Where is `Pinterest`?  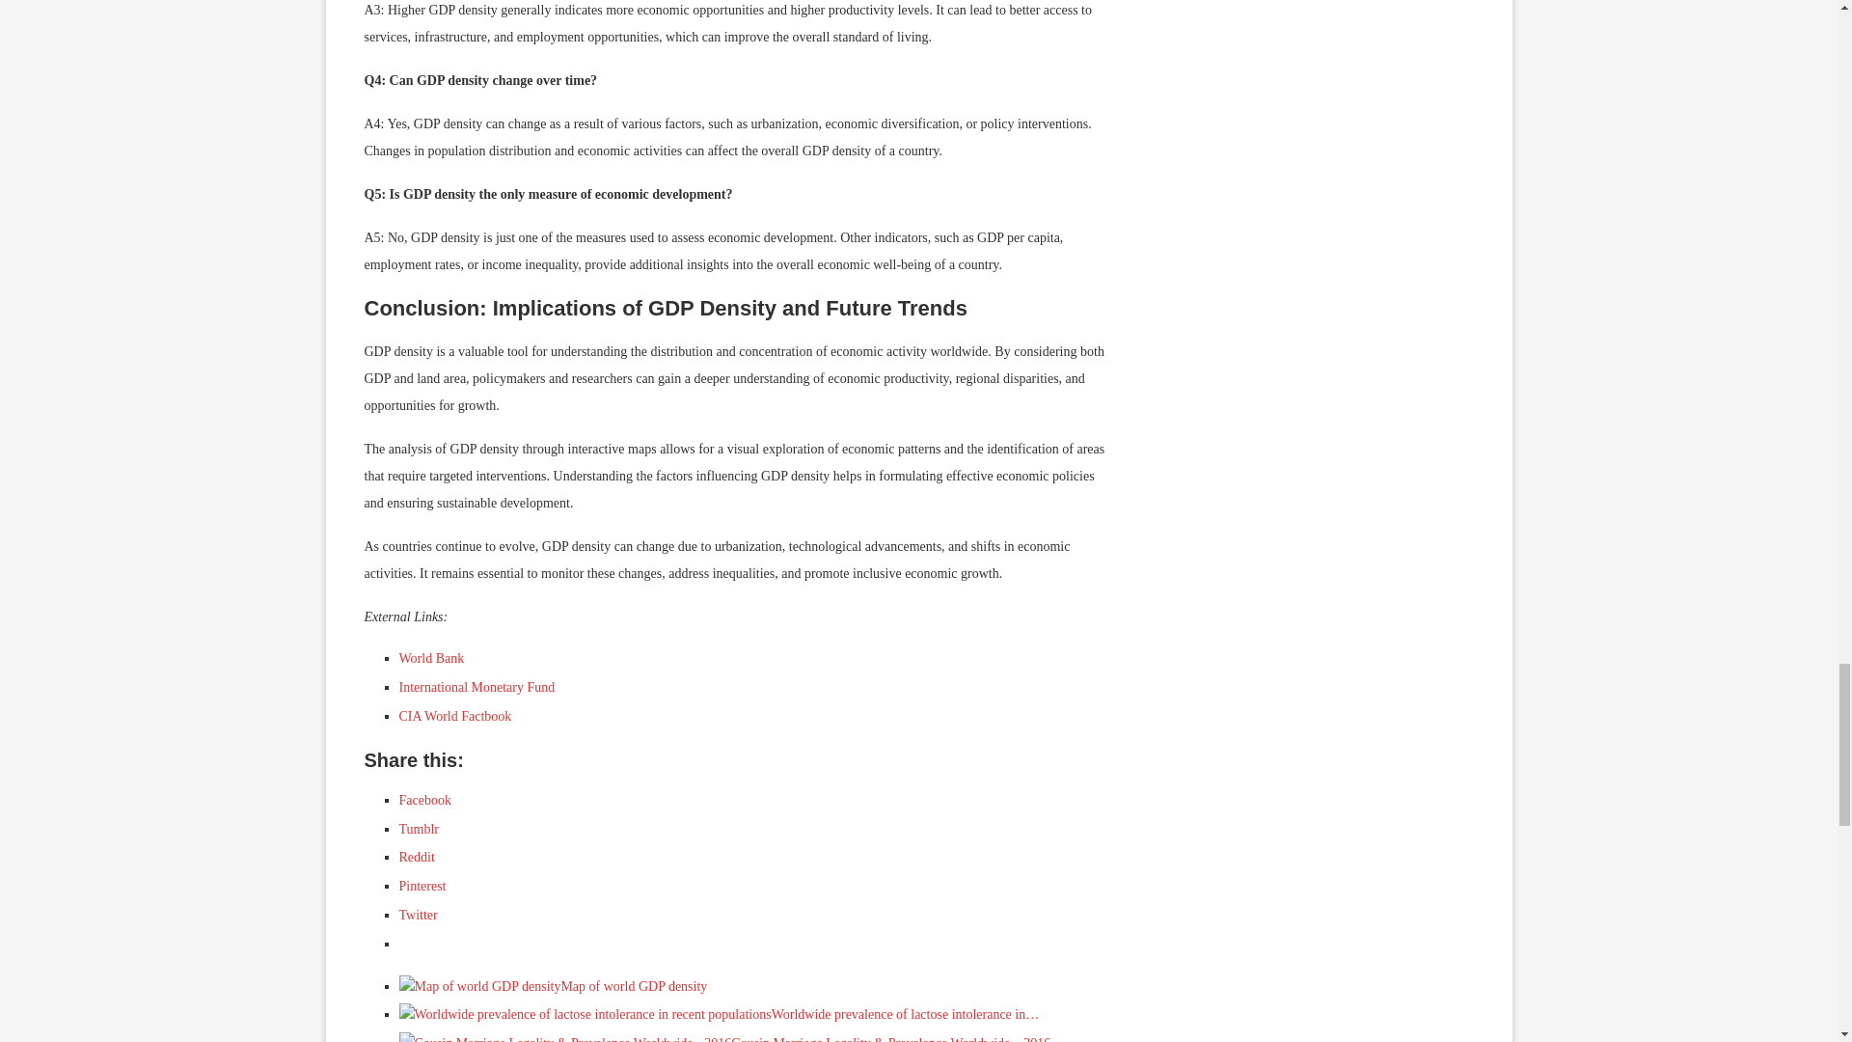
Pinterest is located at coordinates (422, 886).